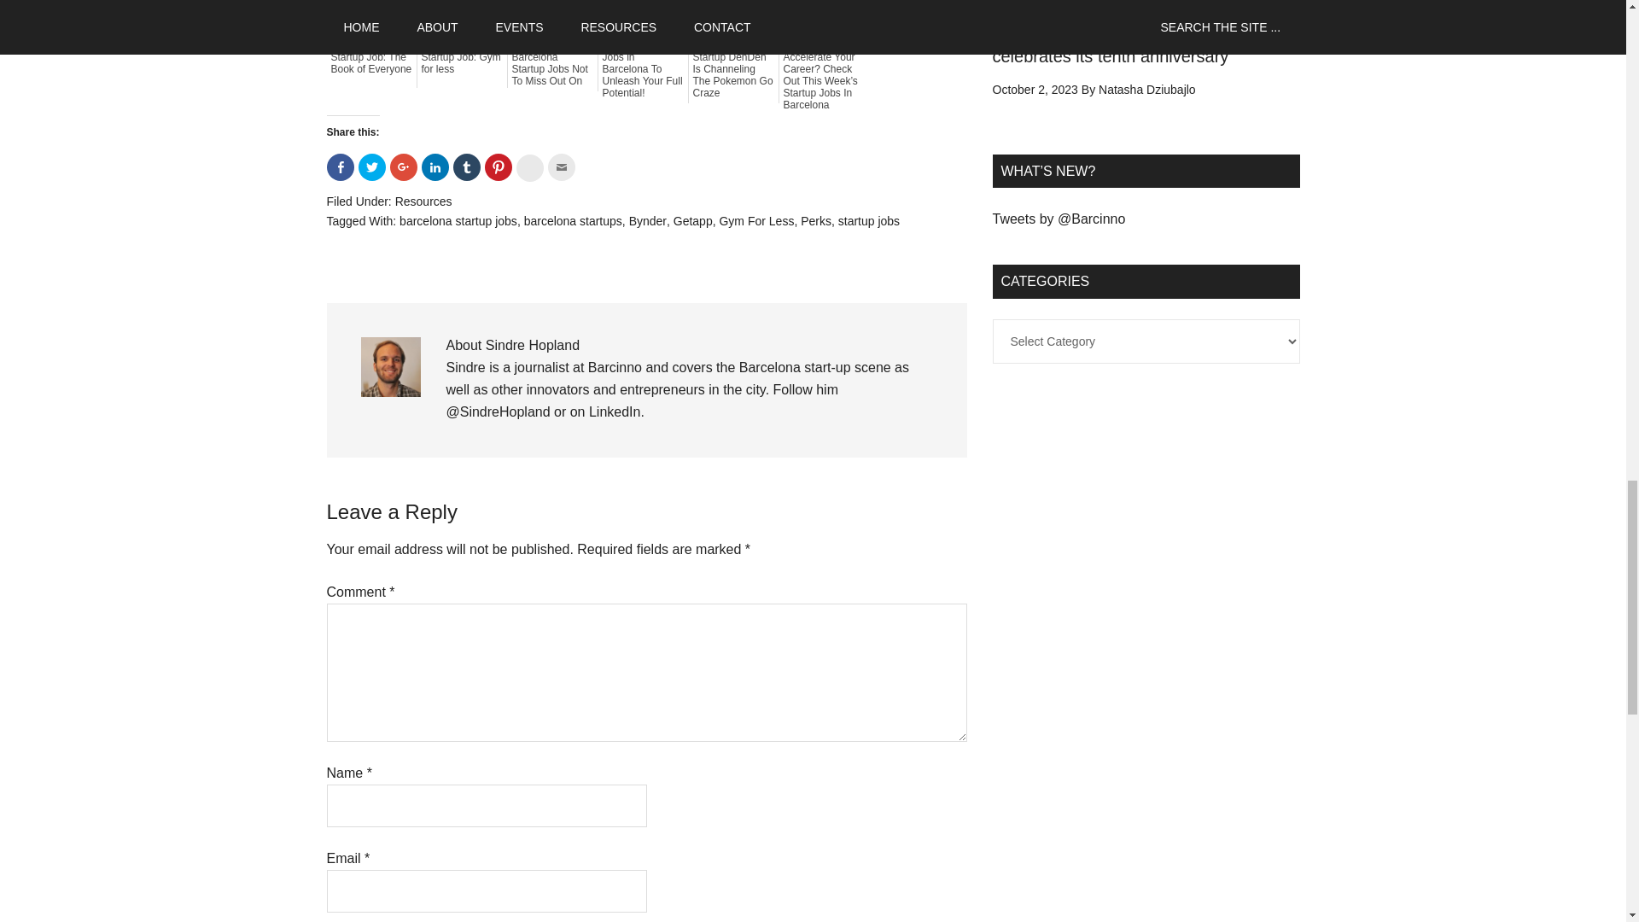  What do you see at coordinates (371, 56) in the screenshot?
I see `Barcelona Startup Job: The Book of Everyone` at bounding box center [371, 56].